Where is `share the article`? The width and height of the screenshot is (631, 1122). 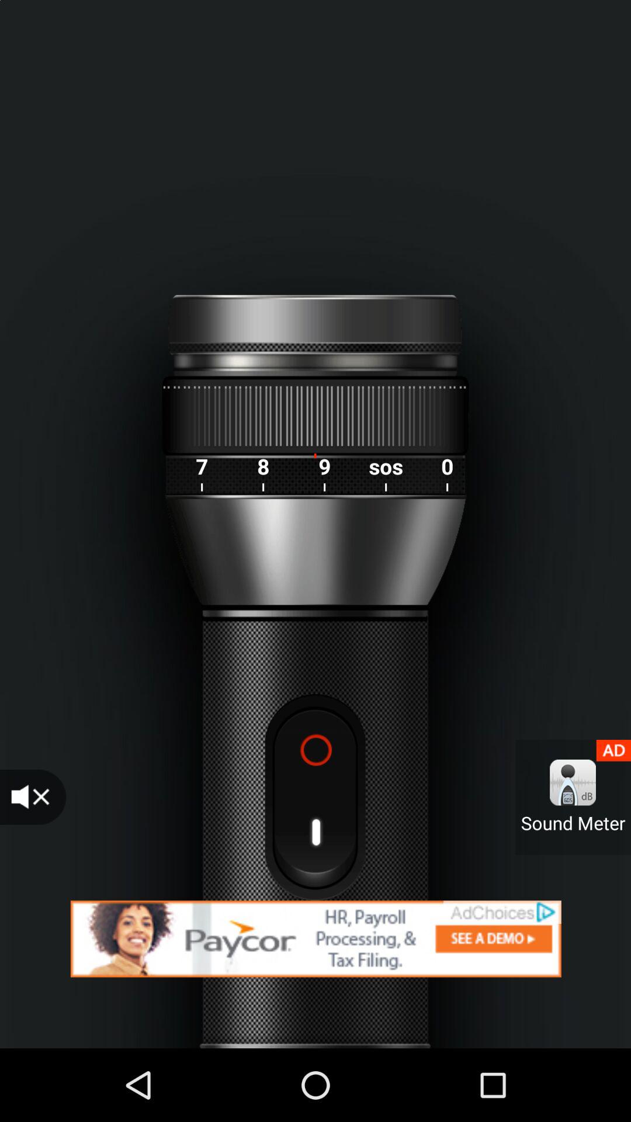 share the article is located at coordinates (315, 939).